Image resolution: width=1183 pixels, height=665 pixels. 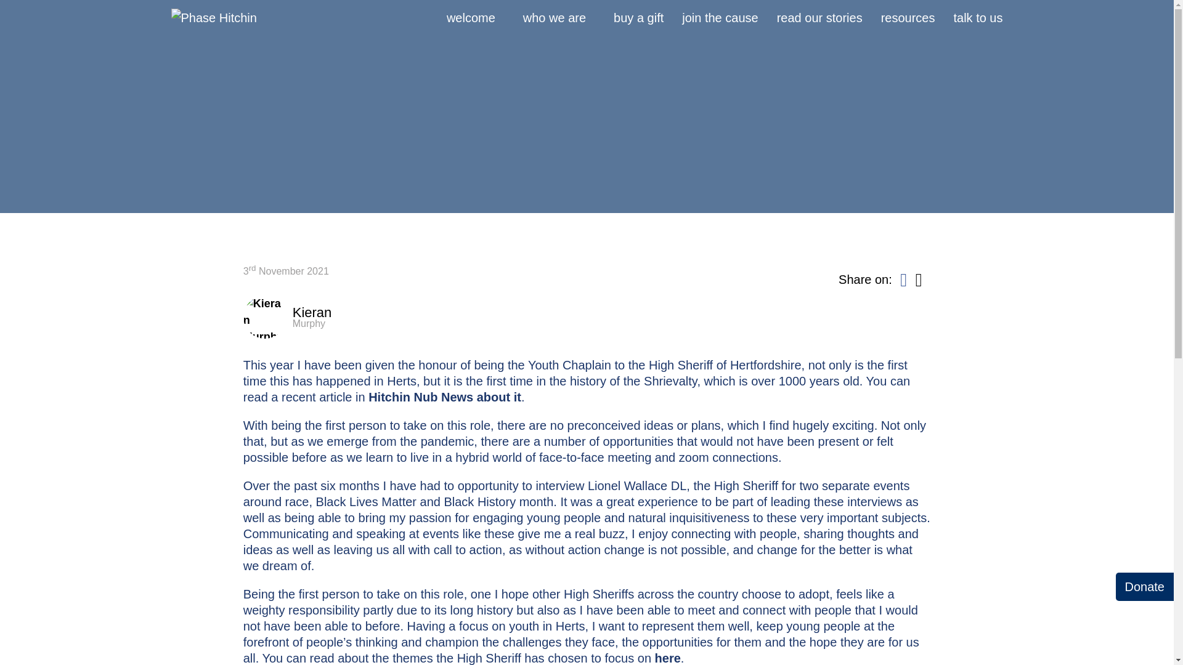 What do you see at coordinates (720, 18) in the screenshot?
I see `join the cause` at bounding box center [720, 18].